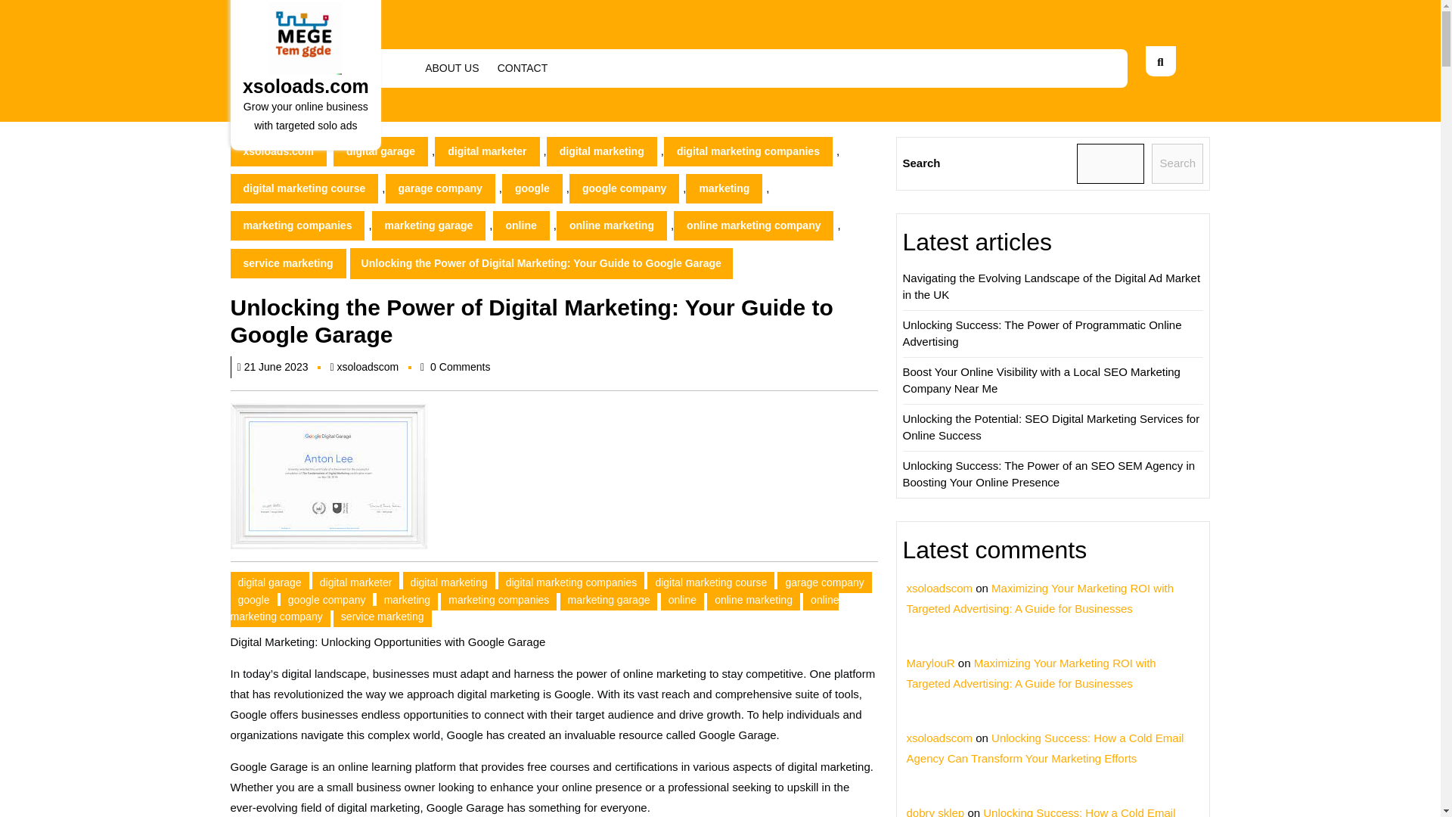 This screenshot has height=817, width=1452. Describe the element at coordinates (753, 598) in the screenshot. I see `online marketing` at that location.